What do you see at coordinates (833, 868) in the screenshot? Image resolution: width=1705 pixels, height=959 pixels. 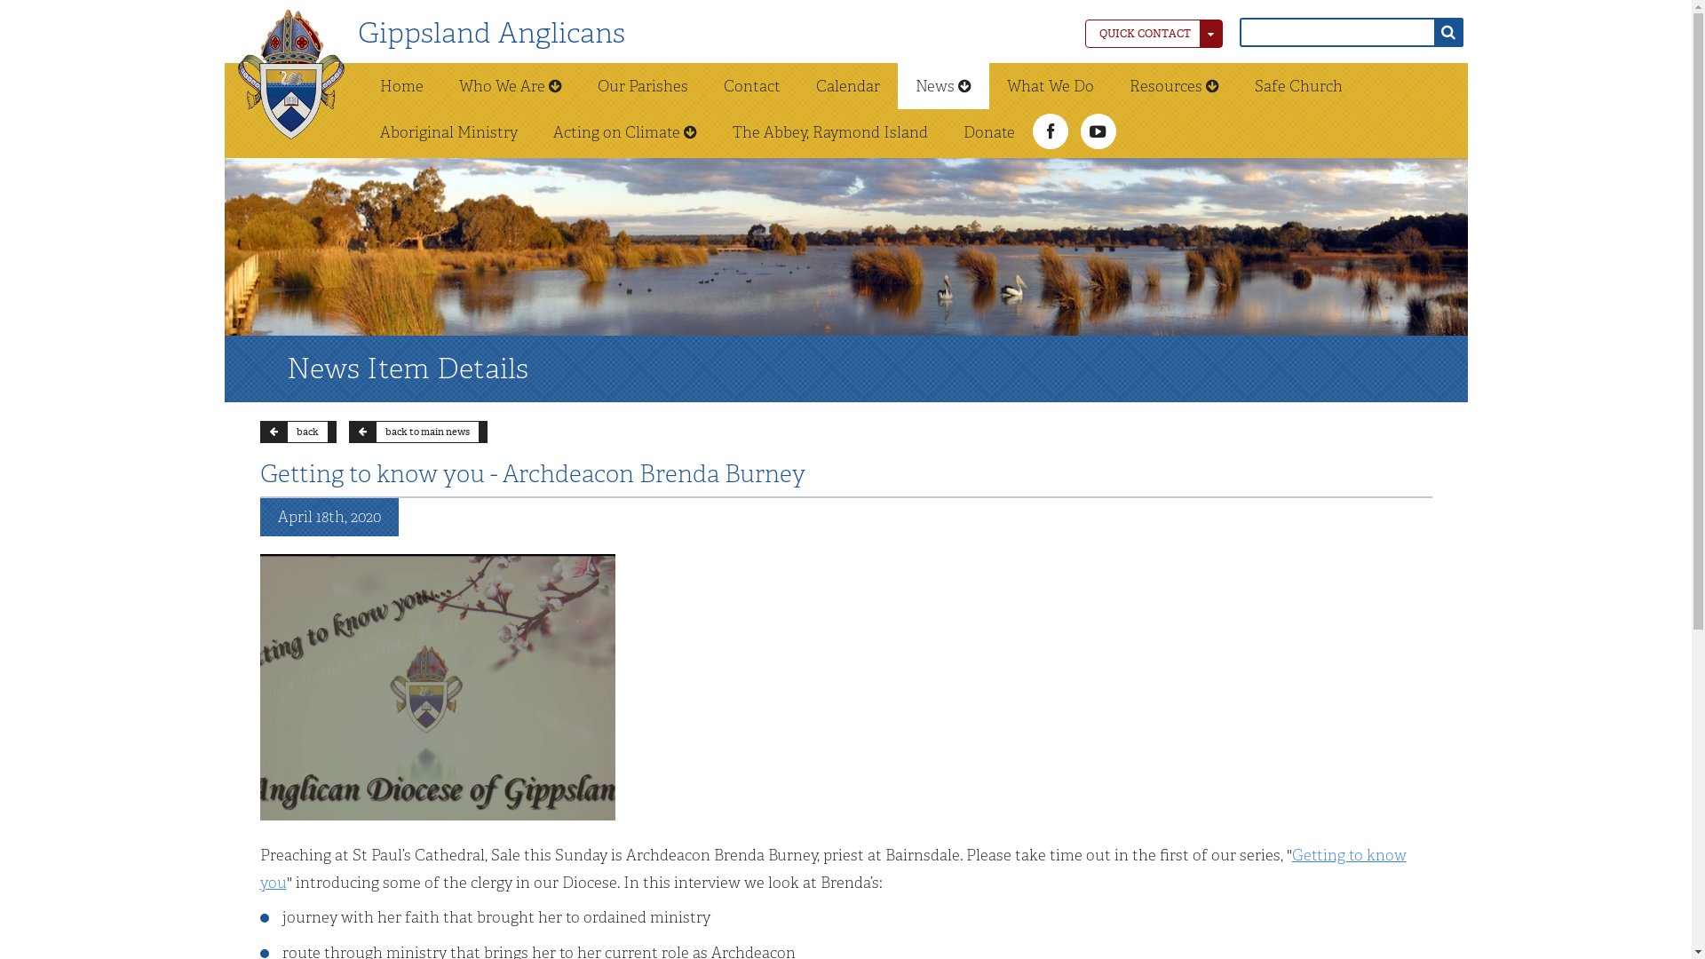 I see `Getting to know you` at bounding box center [833, 868].